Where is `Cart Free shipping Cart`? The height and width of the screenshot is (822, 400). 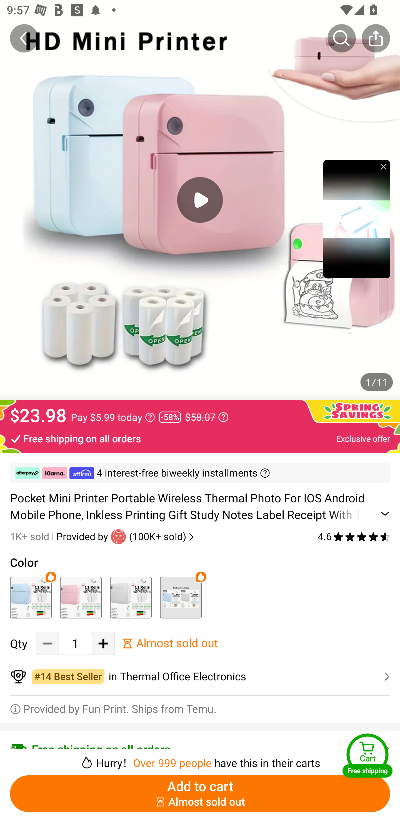
Cart Free shipping Cart is located at coordinates (367, 755).